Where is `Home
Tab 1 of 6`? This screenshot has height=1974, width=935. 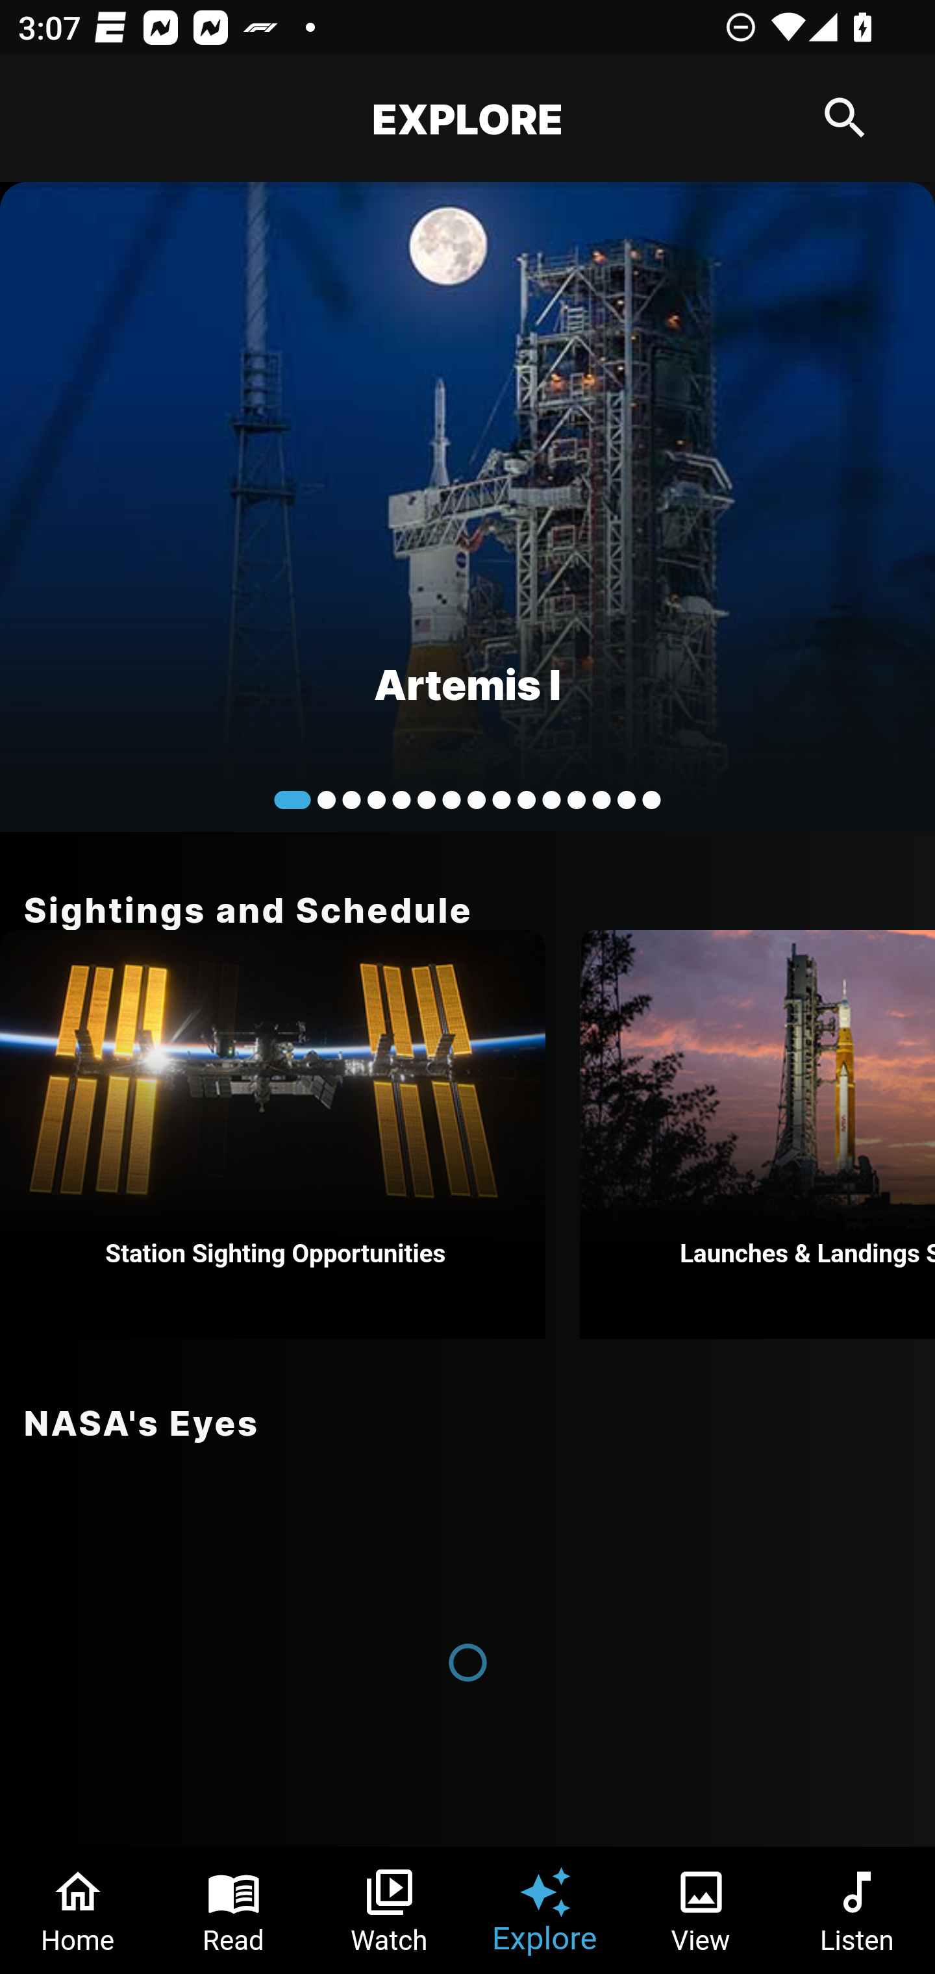
Home
Tab 1 of 6 is located at coordinates (78, 1910).